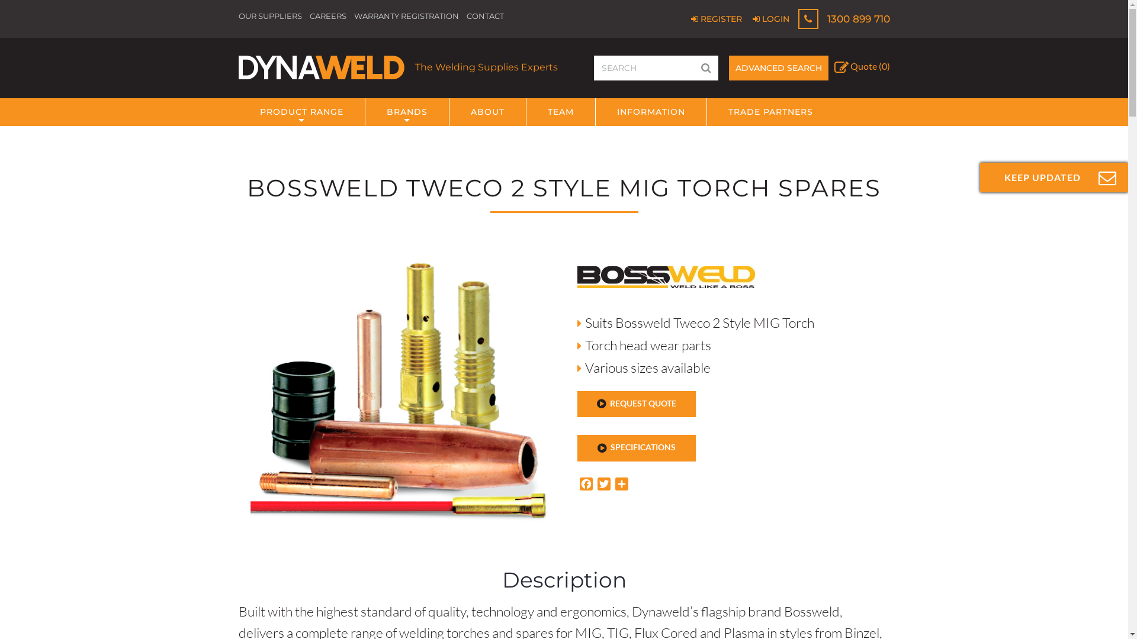 Image resolution: width=1137 pixels, height=639 pixels. What do you see at coordinates (636, 448) in the screenshot?
I see `SPECIFICATIONS` at bounding box center [636, 448].